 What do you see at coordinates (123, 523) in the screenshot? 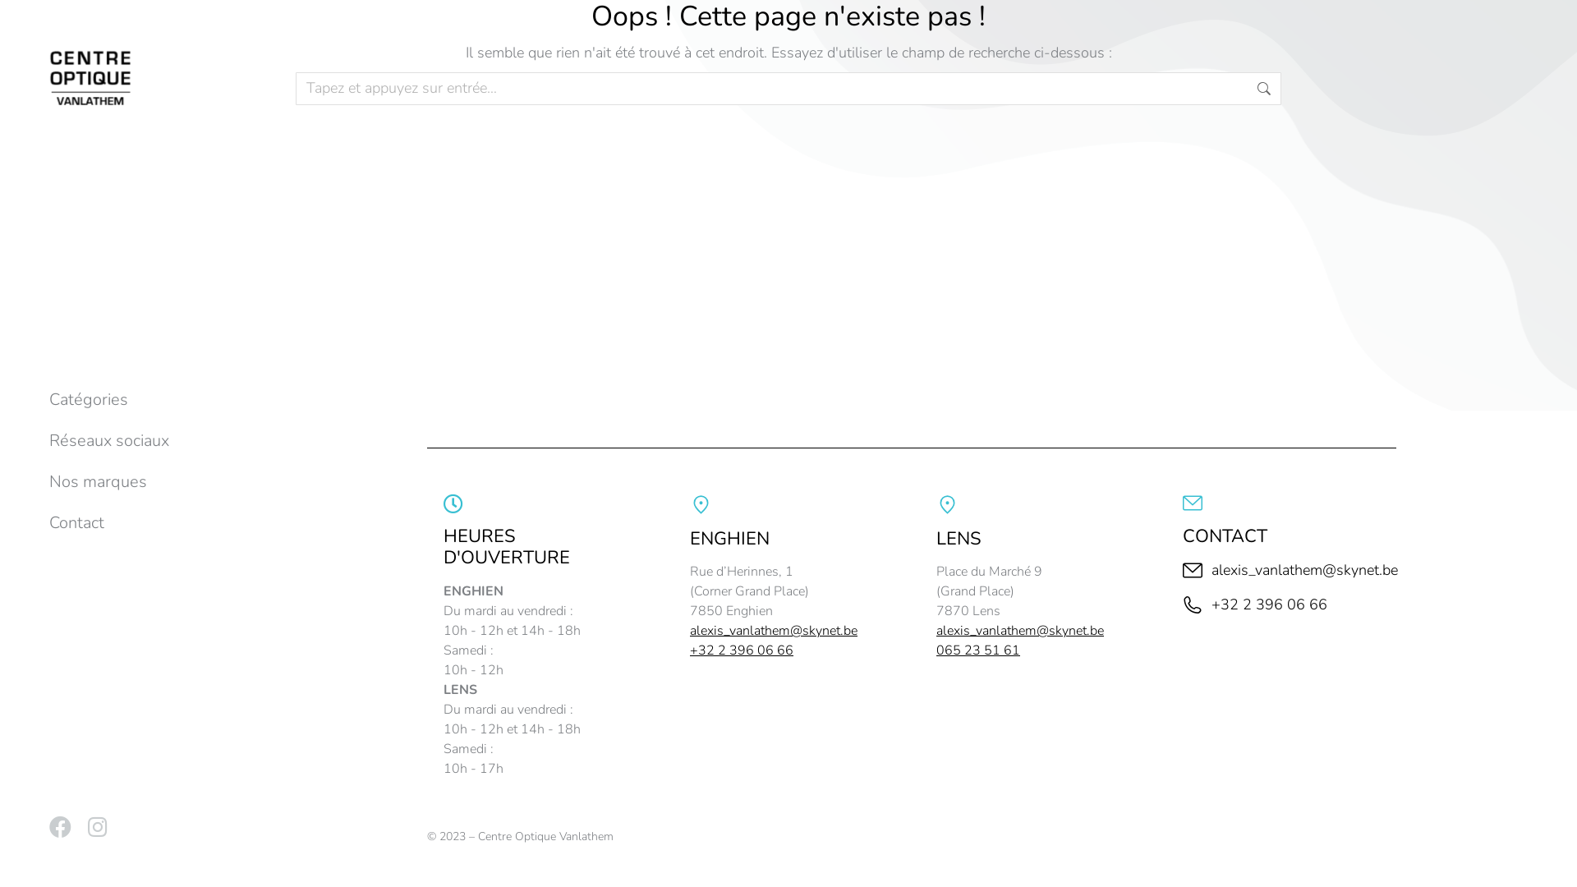
I see `Contact` at bounding box center [123, 523].